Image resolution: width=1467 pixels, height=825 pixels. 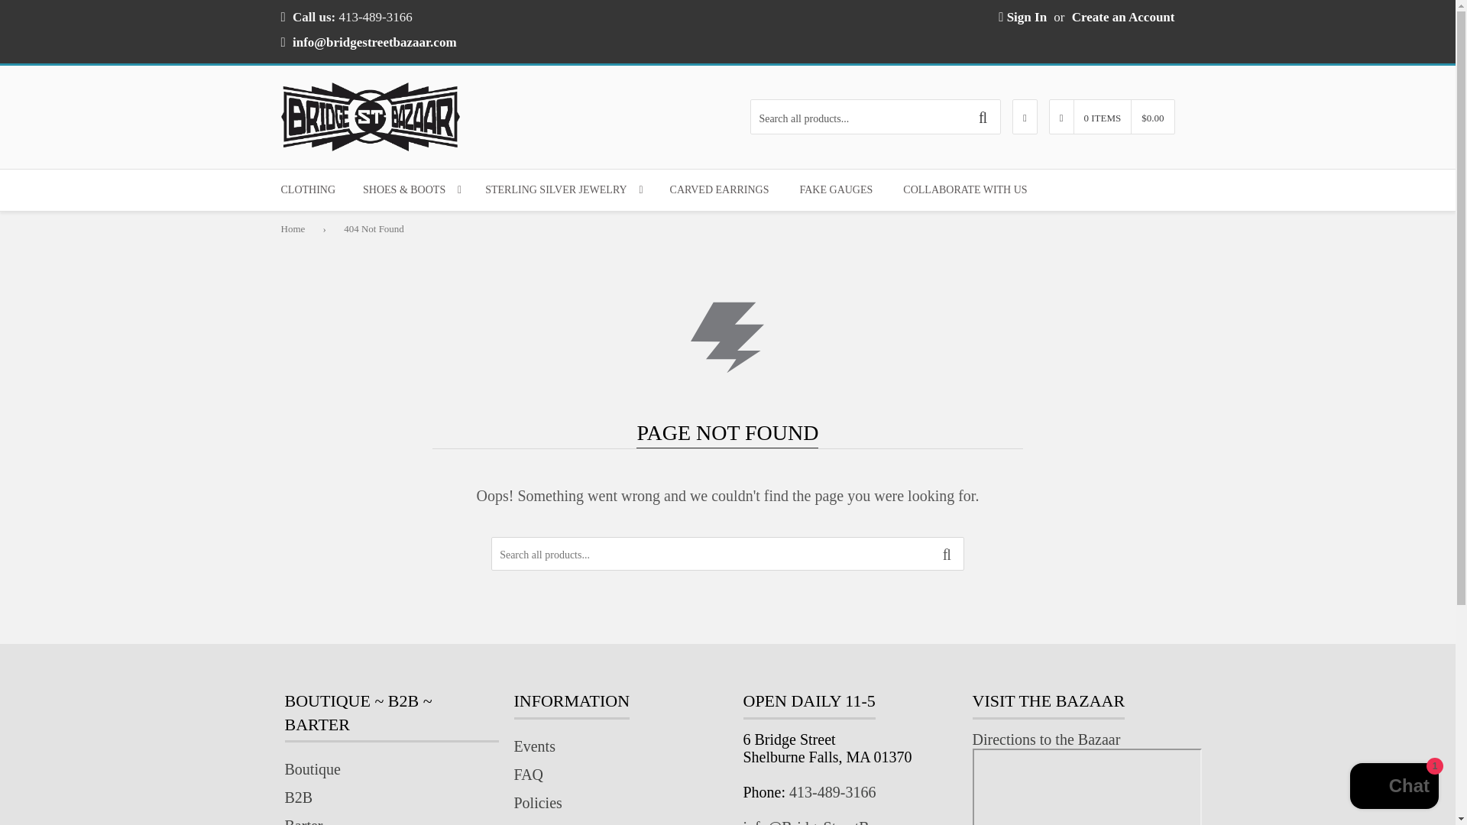 What do you see at coordinates (1394, 788) in the screenshot?
I see `Shopify online store chat` at bounding box center [1394, 788].